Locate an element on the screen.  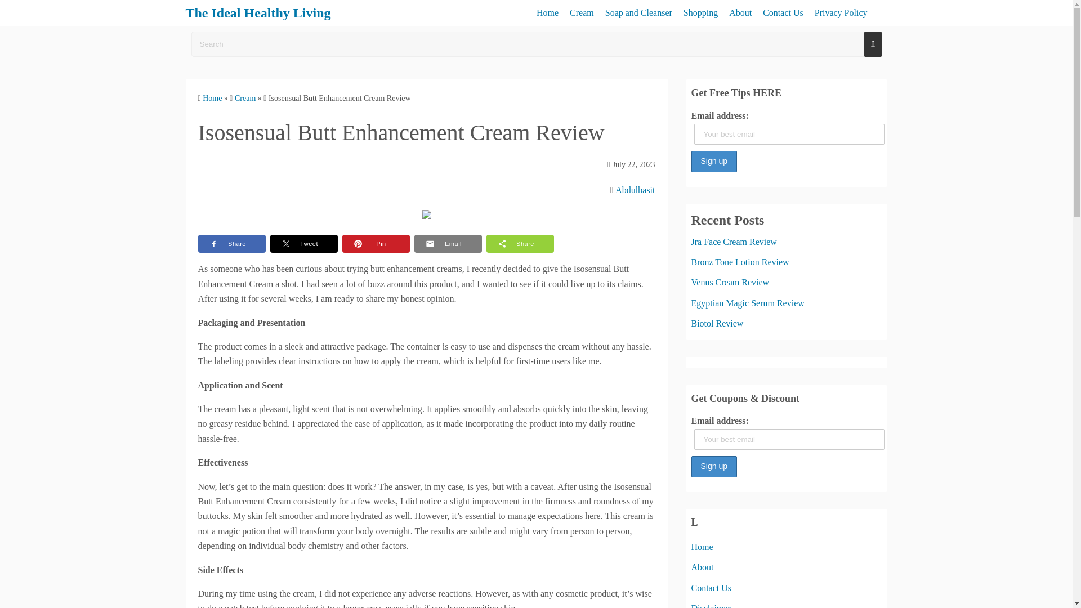
Cream is located at coordinates (244, 98).